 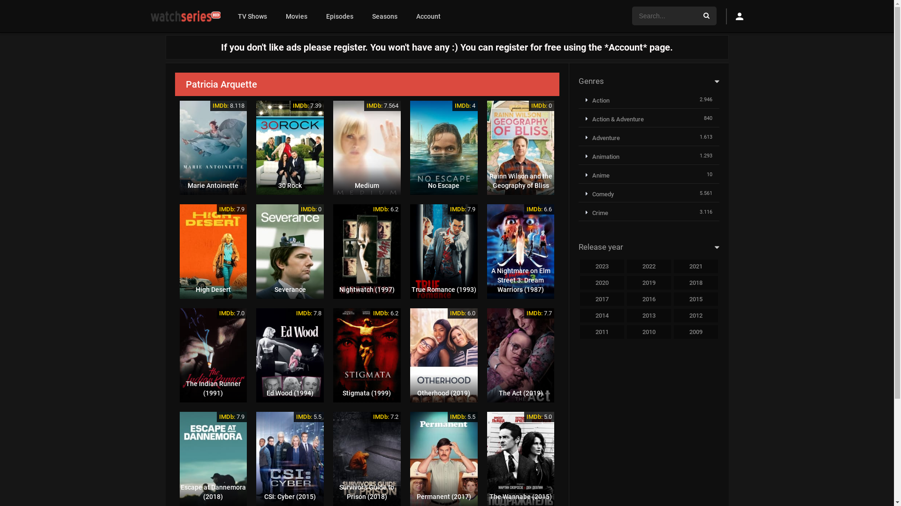 I want to click on Account, so click(x=428, y=16).